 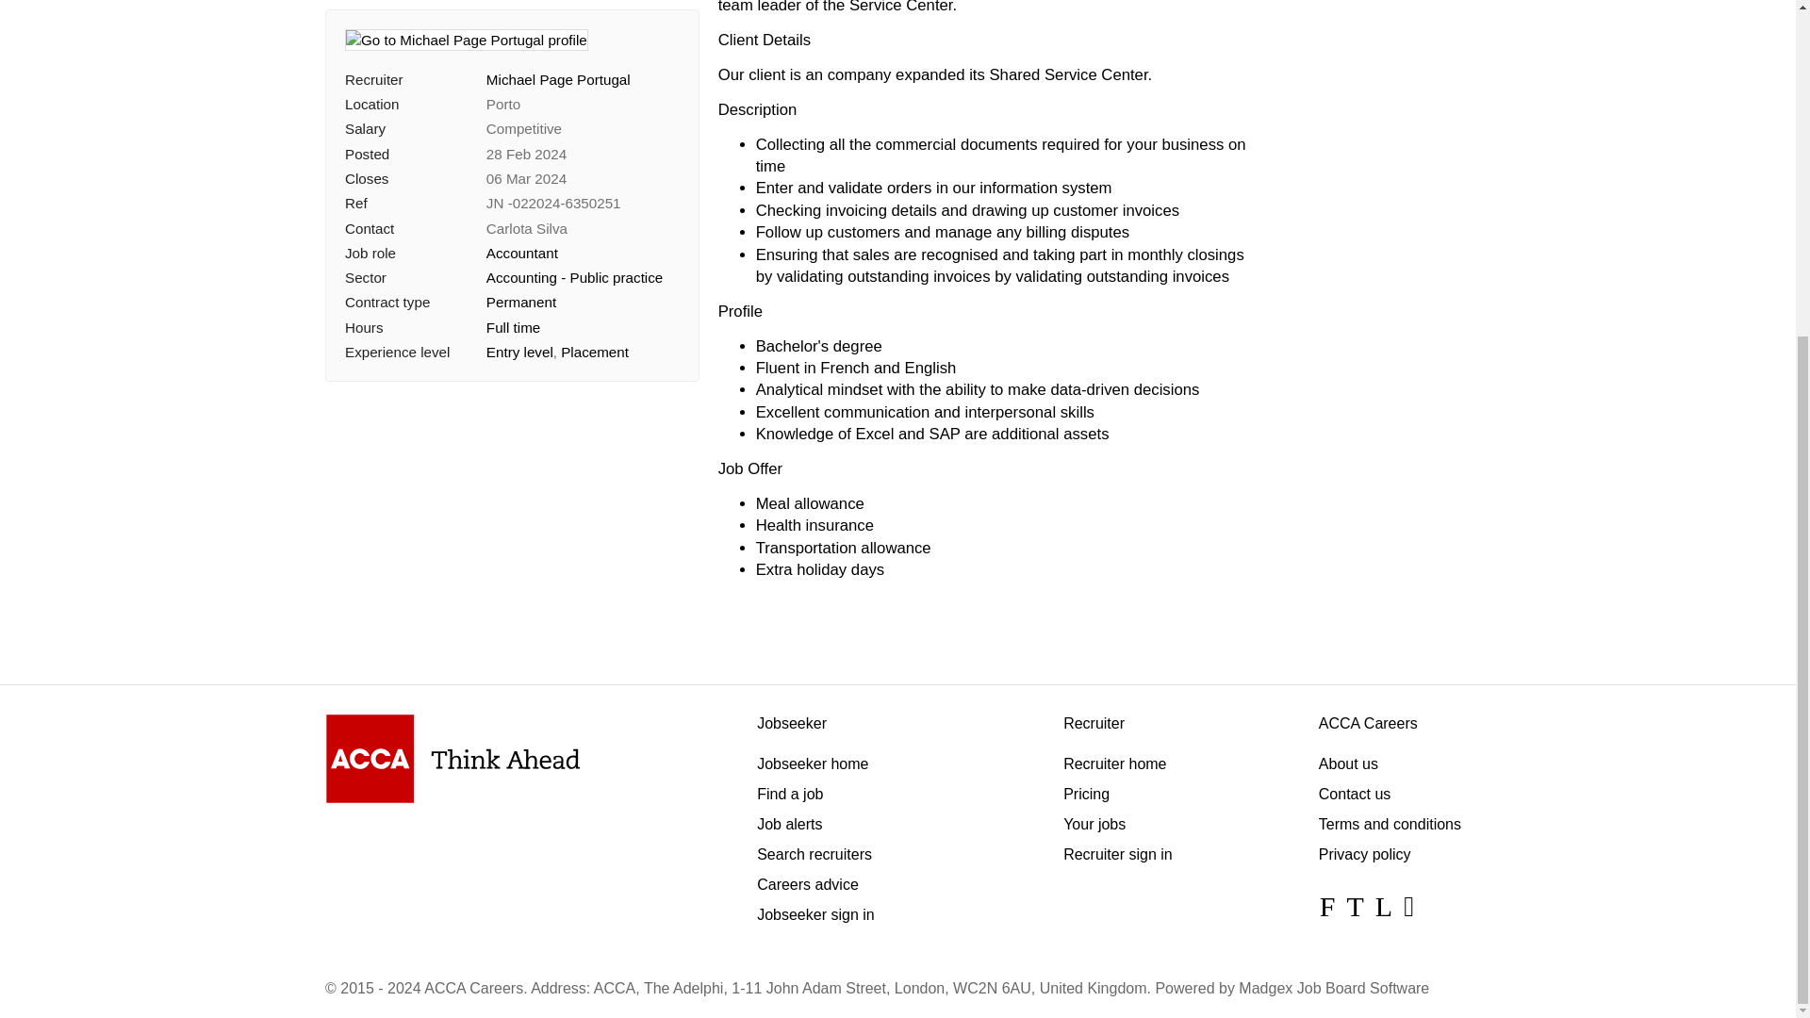 What do you see at coordinates (522, 194) in the screenshot?
I see `Accountant` at bounding box center [522, 194].